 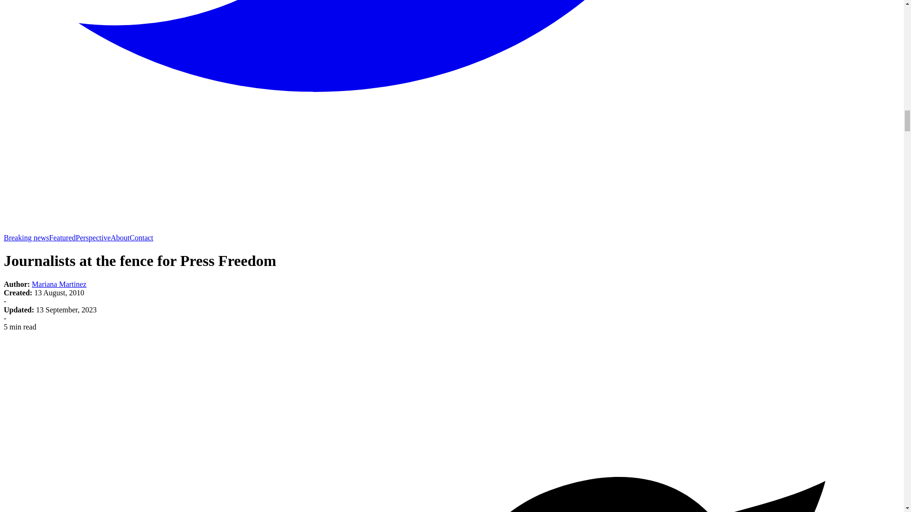 I want to click on Contact, so click(x=141, y=237).